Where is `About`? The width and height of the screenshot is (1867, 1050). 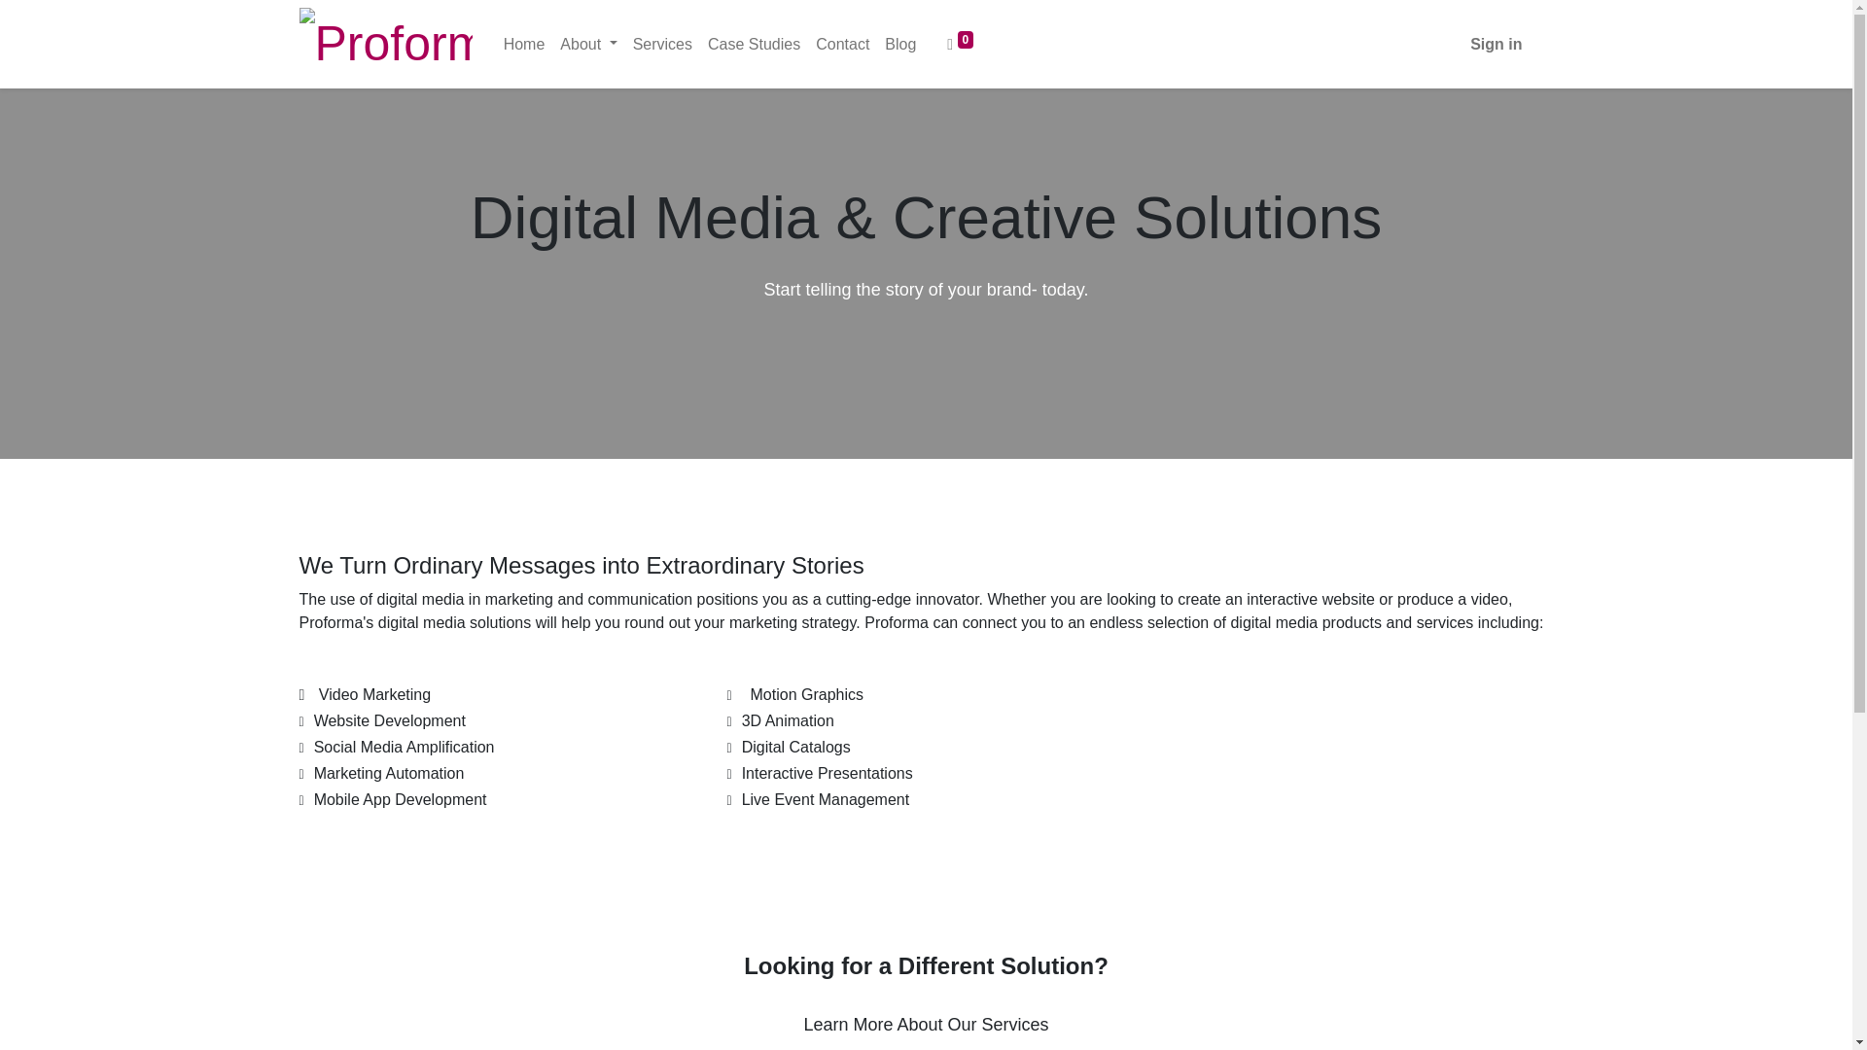 About is located at coordinates (587, 44).